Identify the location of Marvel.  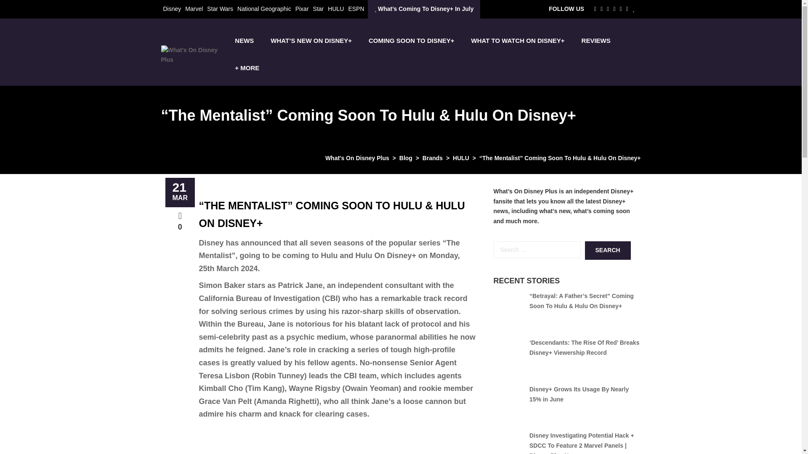
(194, 8).